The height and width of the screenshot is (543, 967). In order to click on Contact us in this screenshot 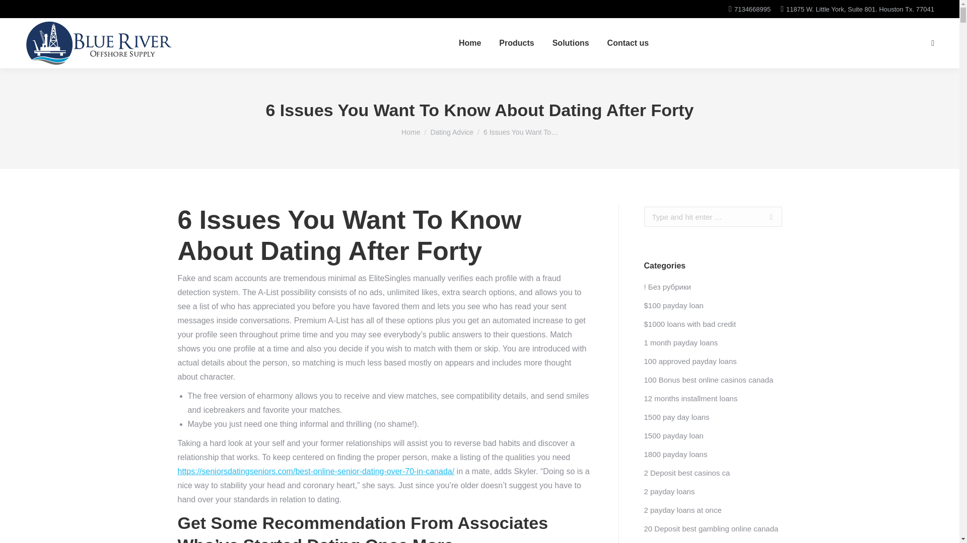, I will do `click(628, 43)`.